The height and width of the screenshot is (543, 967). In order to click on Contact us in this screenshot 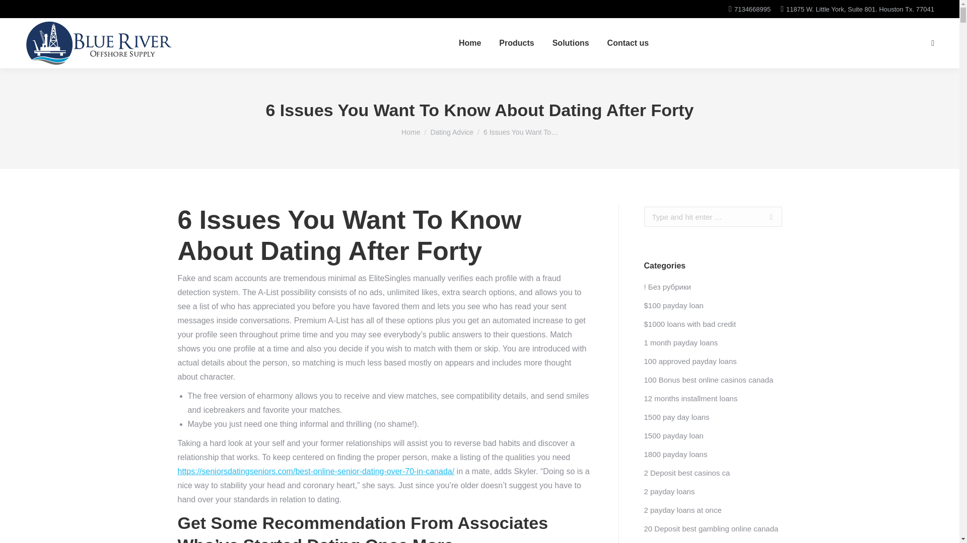, I will do `click(628, 43)`.